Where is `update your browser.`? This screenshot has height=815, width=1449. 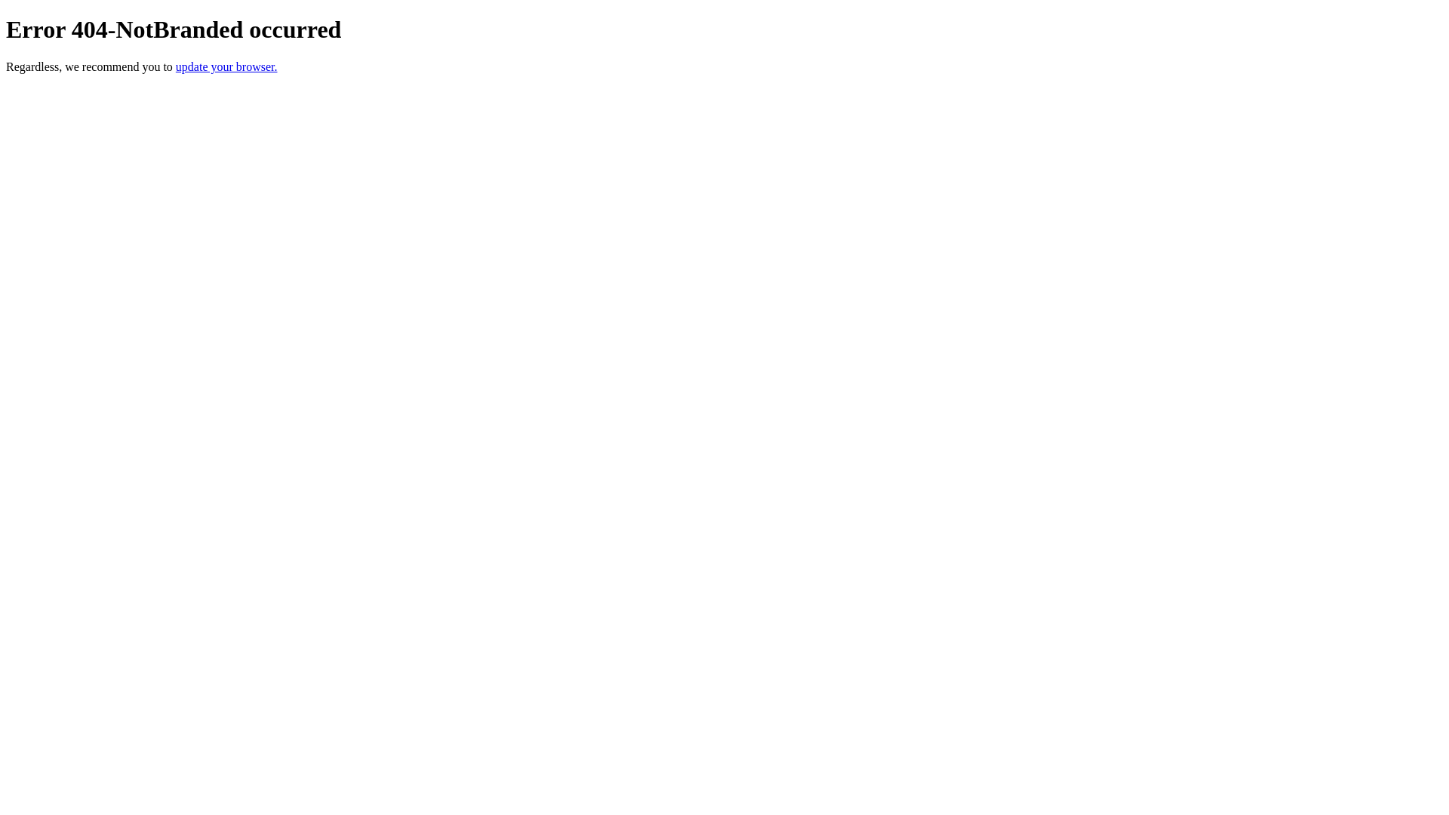 update your browser. is located at coordinates (226, 66).